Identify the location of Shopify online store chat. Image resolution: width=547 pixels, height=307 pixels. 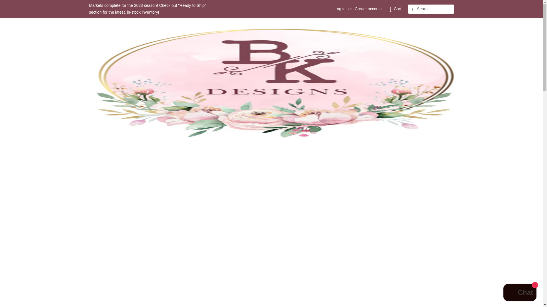
(520, 293).